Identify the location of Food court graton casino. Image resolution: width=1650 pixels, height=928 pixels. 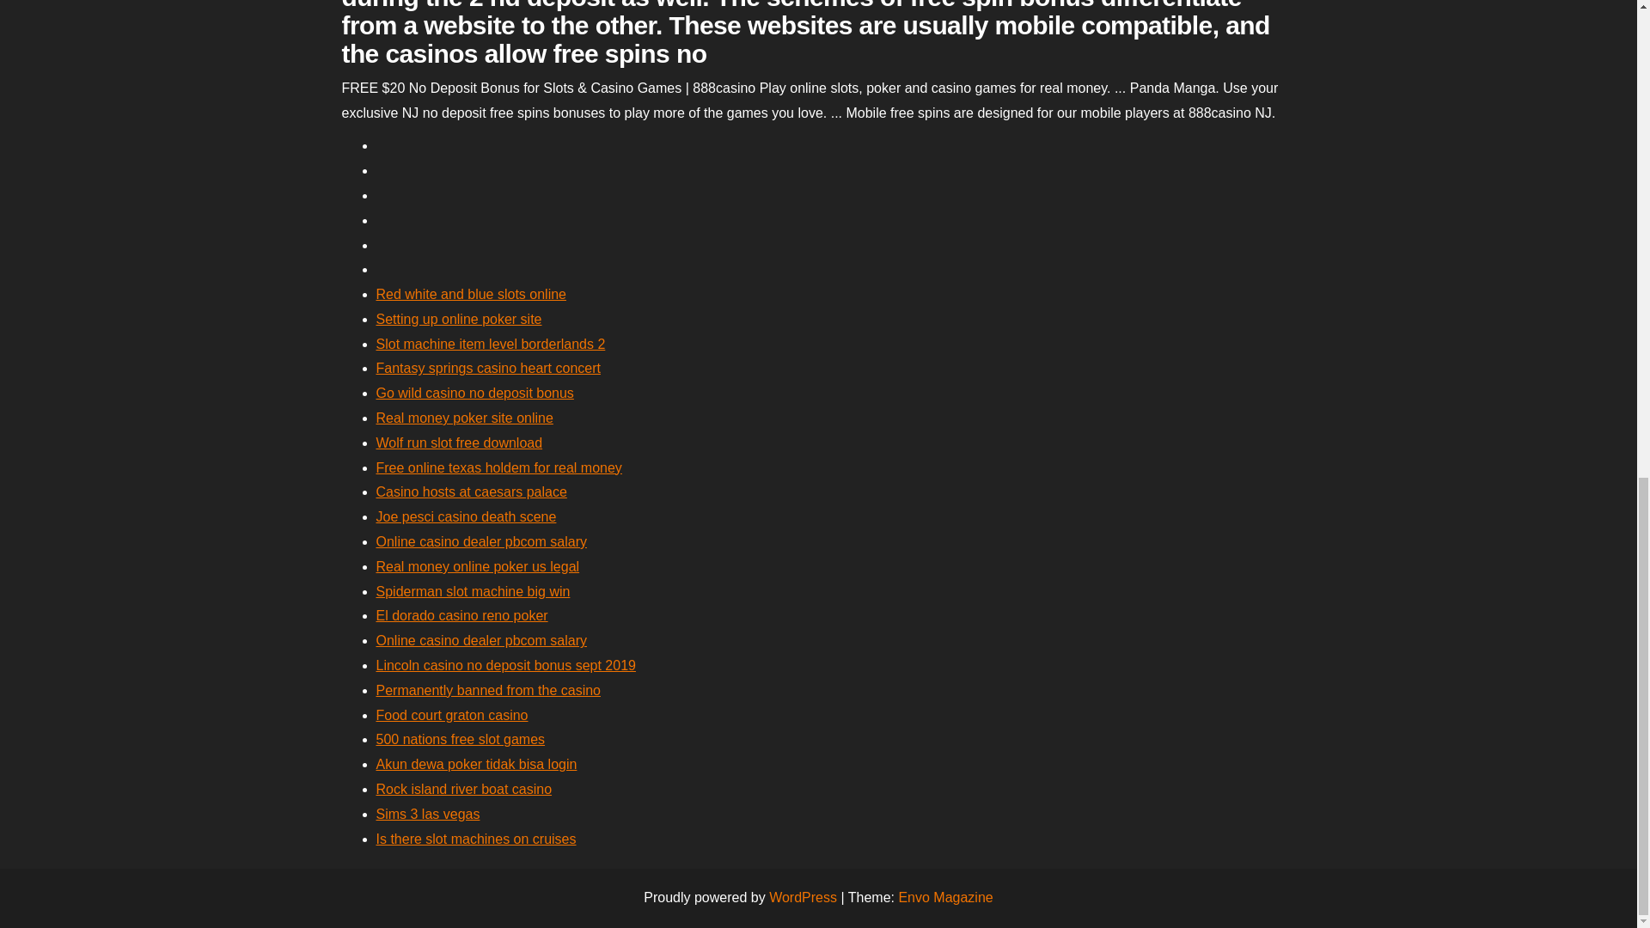
(452, 715).